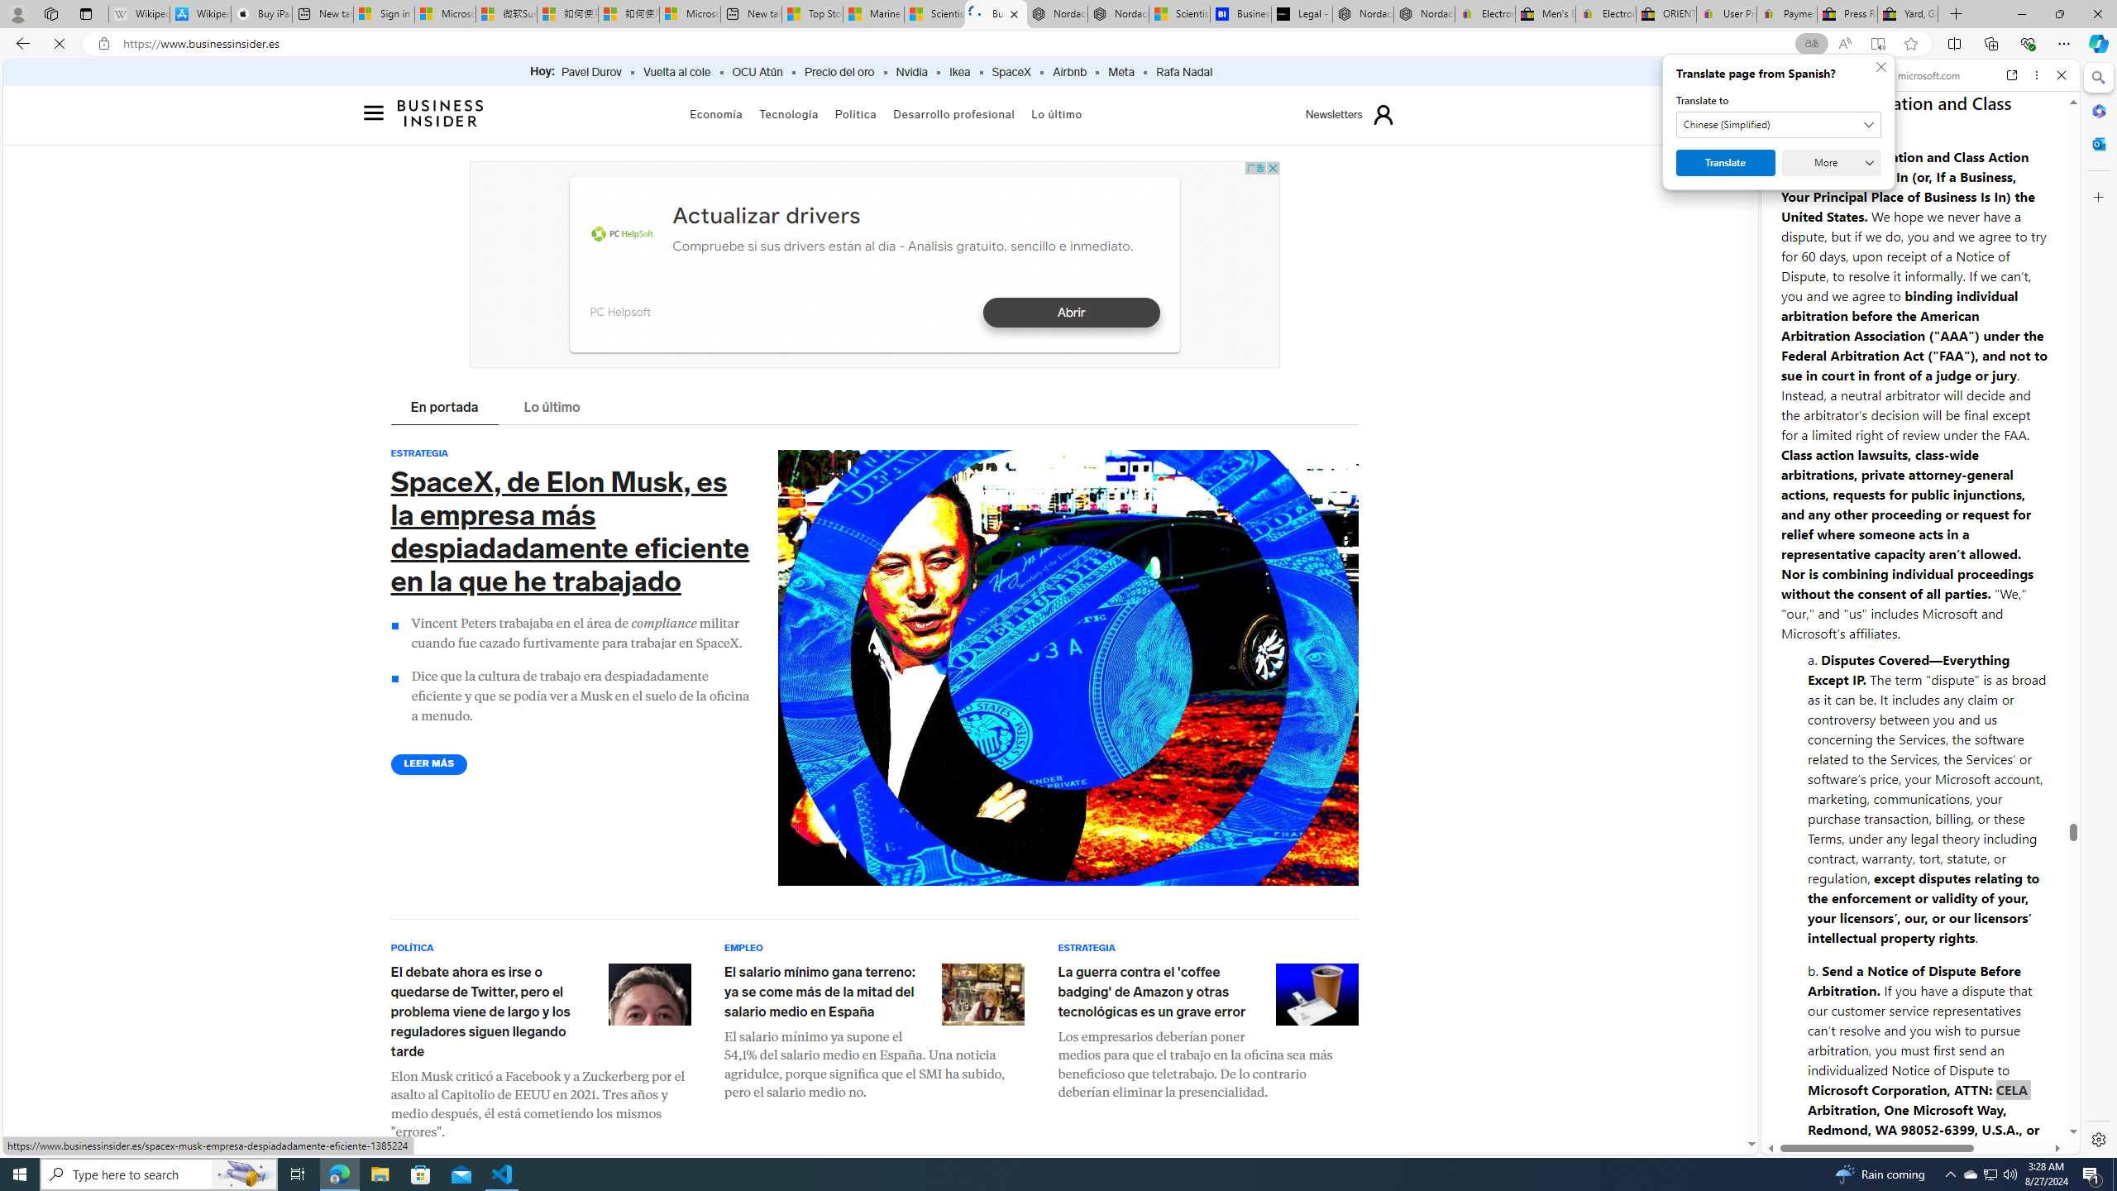  I want to click on Vuelta al cole, so click(677, 73).